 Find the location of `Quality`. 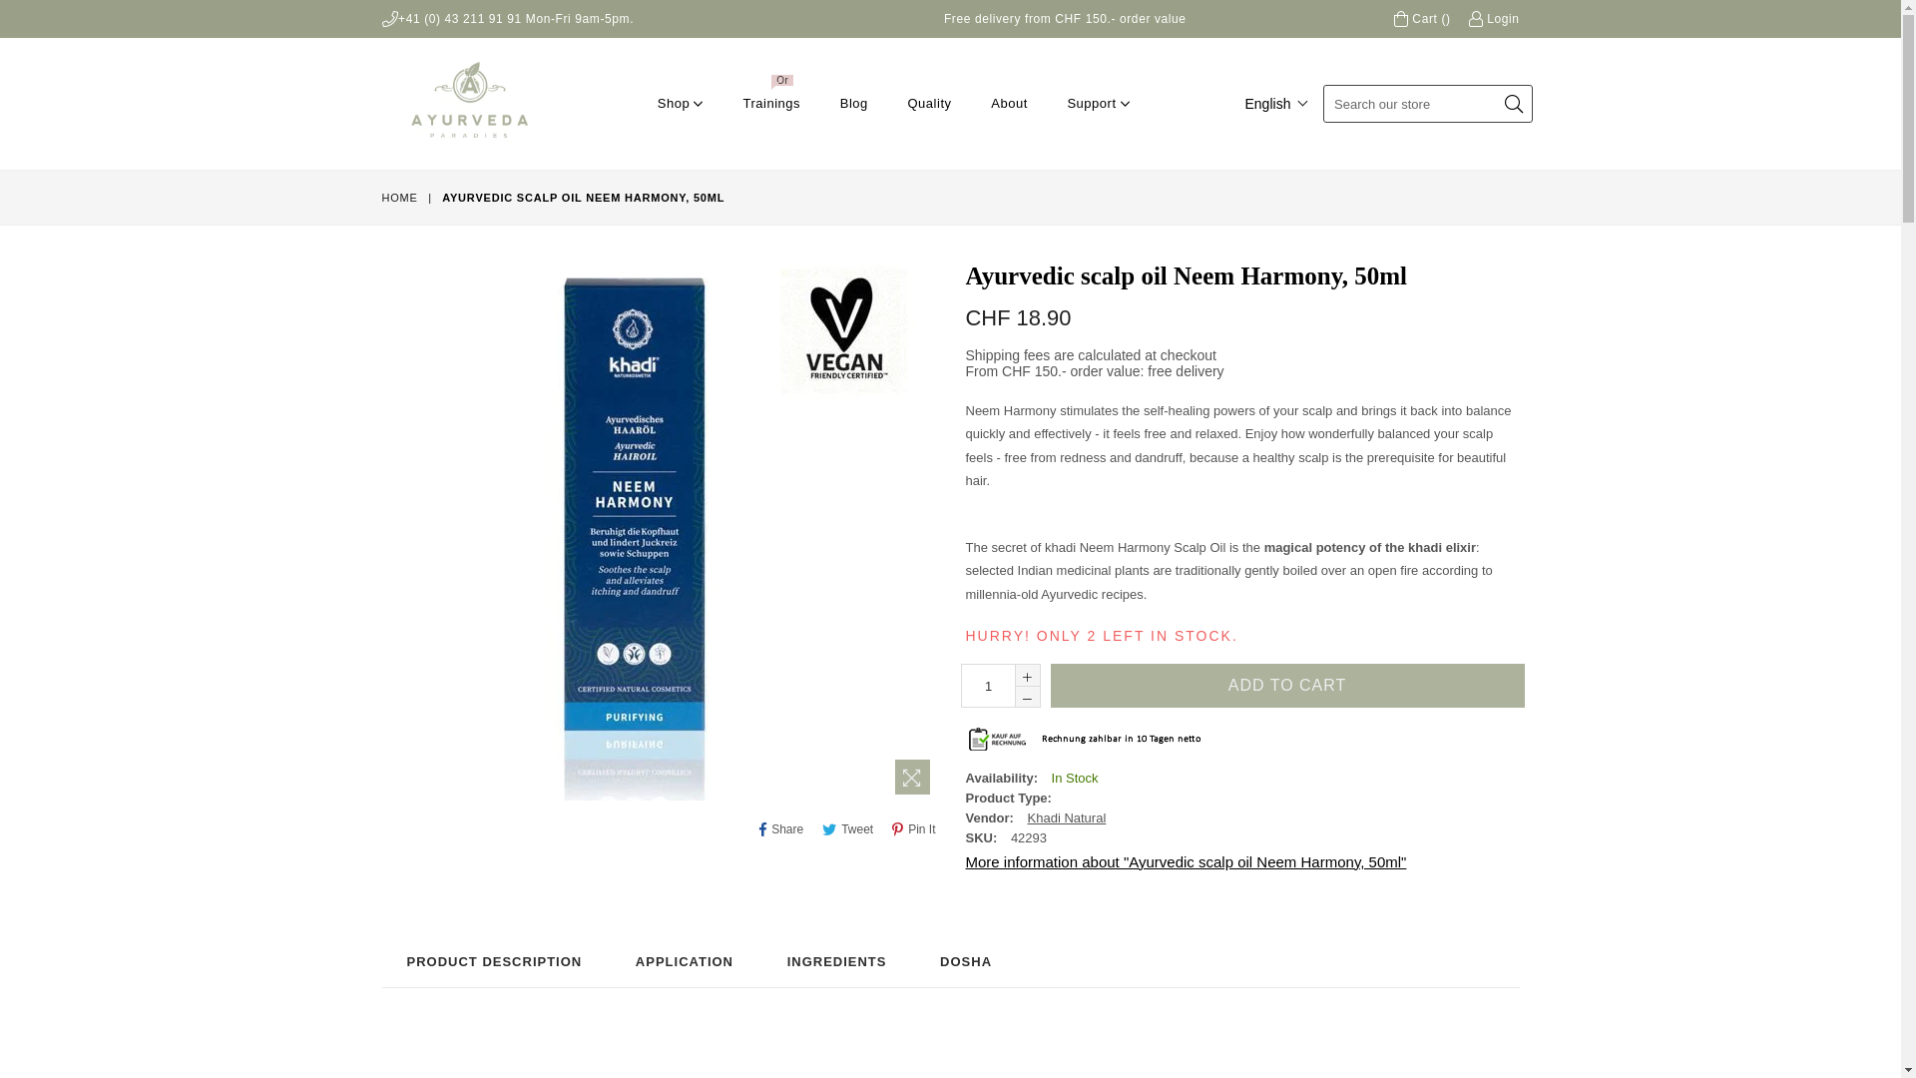

Quality is located at coordinates (929, 104).